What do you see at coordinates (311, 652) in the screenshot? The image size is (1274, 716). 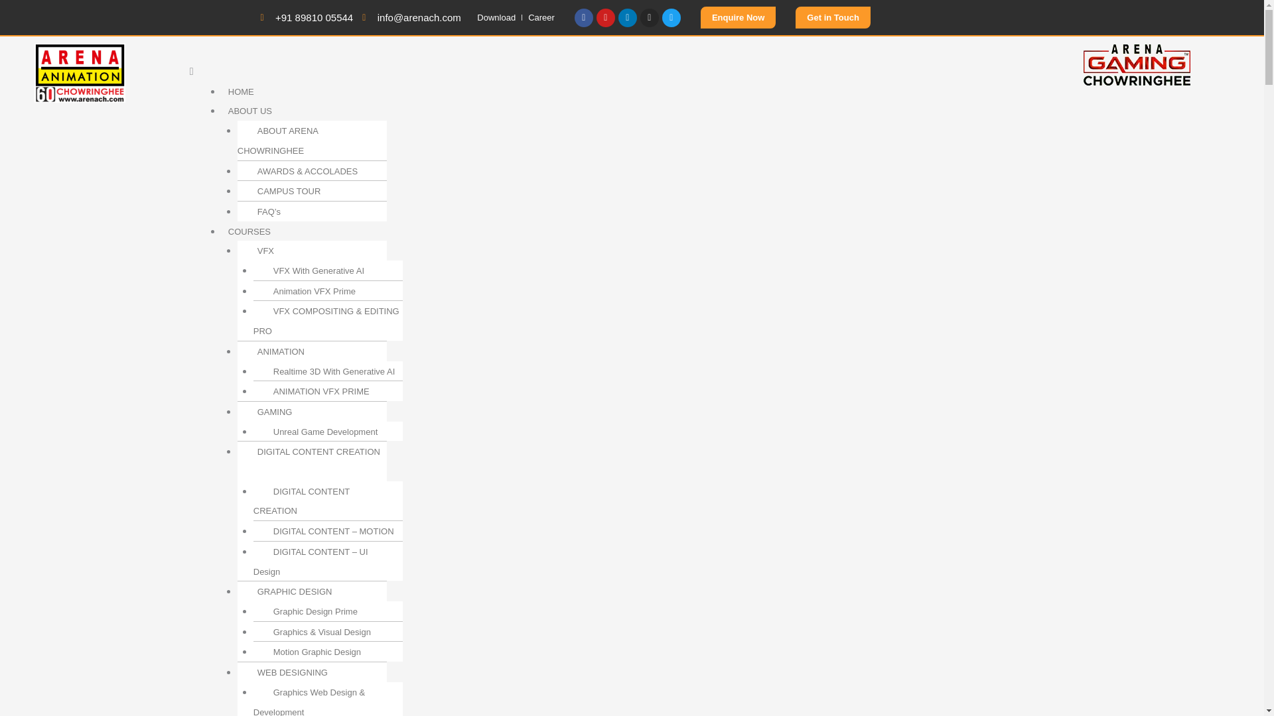 I see `Motion Graphic Design` at bounding box center [311, 652].